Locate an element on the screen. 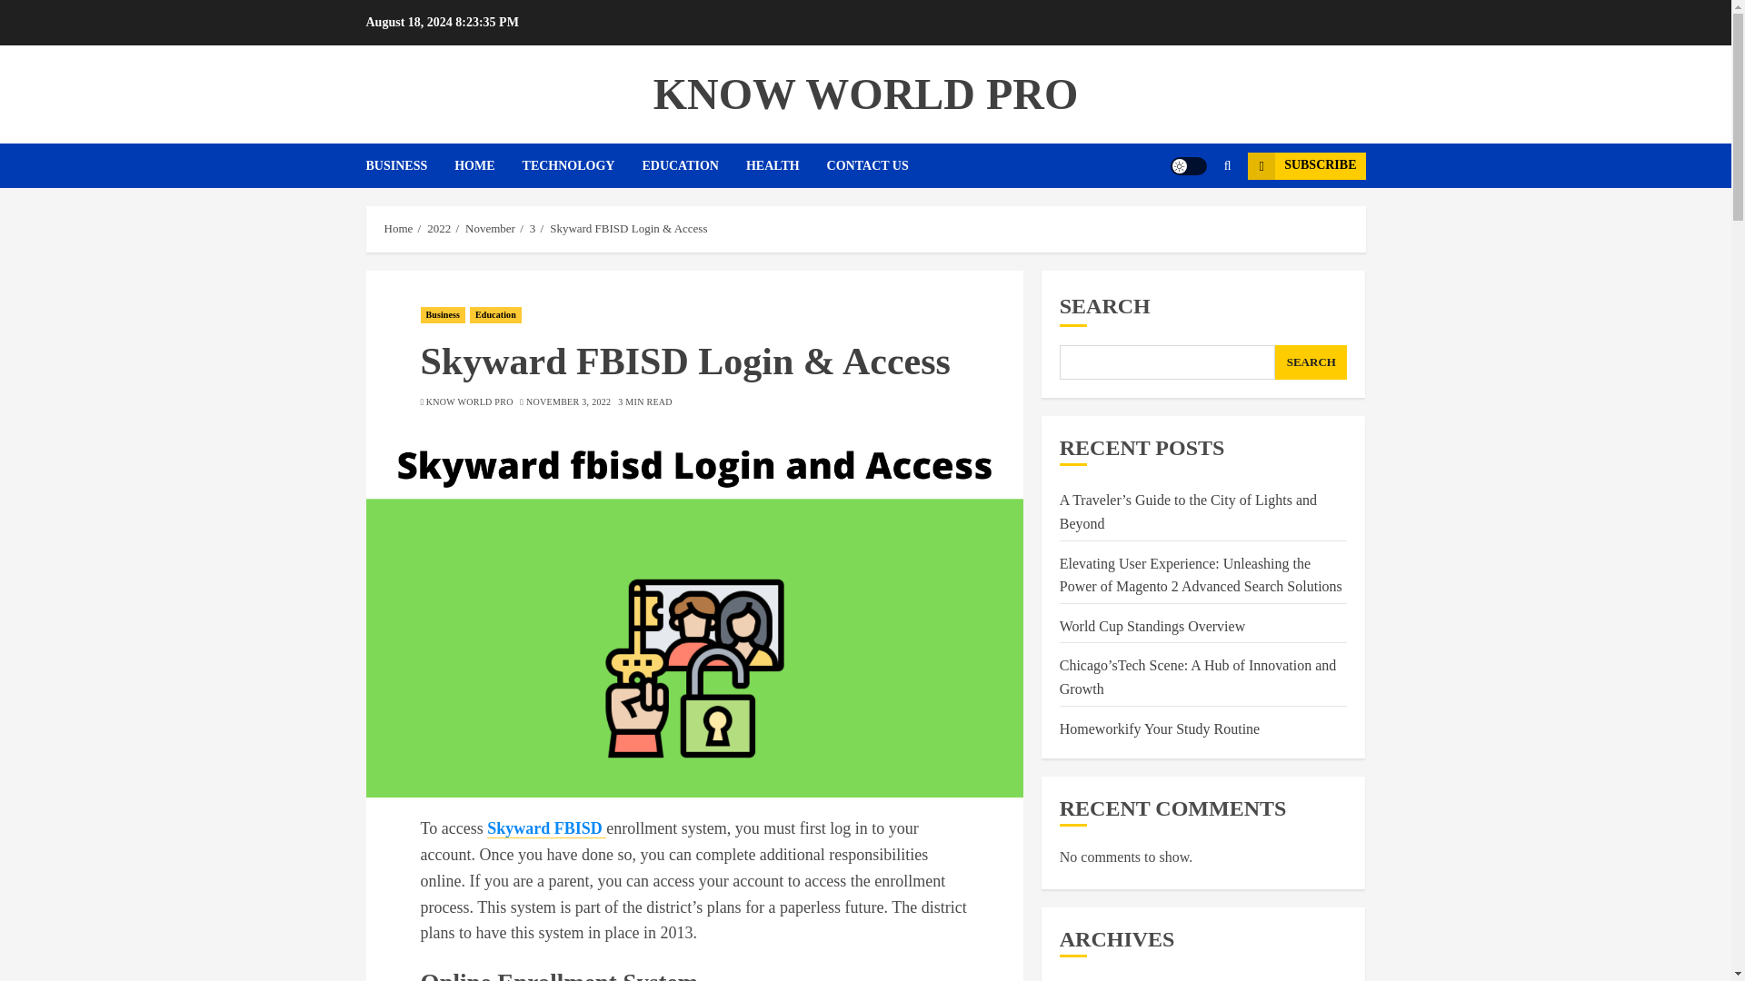  CONTACT US is located at coordinates (868, 165).